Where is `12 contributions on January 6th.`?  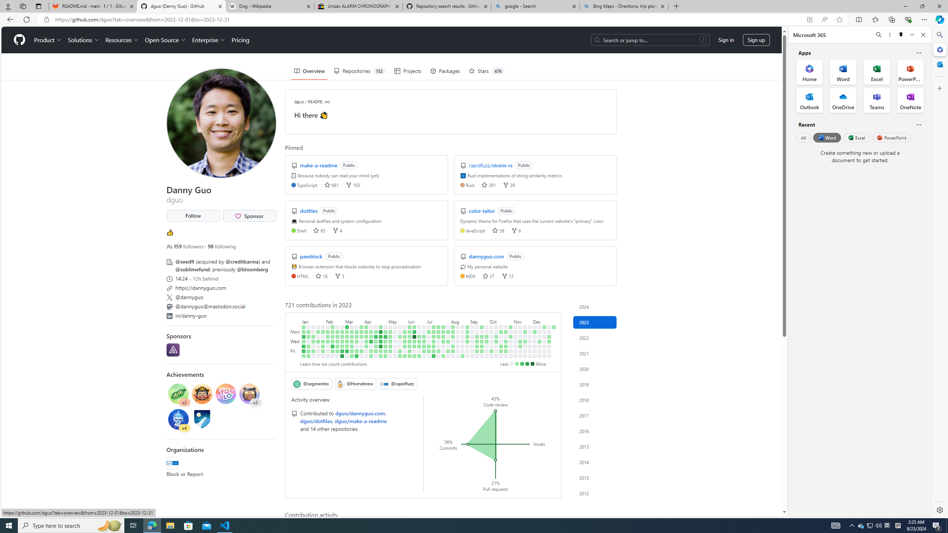 12 contributions on January 6th. is located at coordinates (304, 351).